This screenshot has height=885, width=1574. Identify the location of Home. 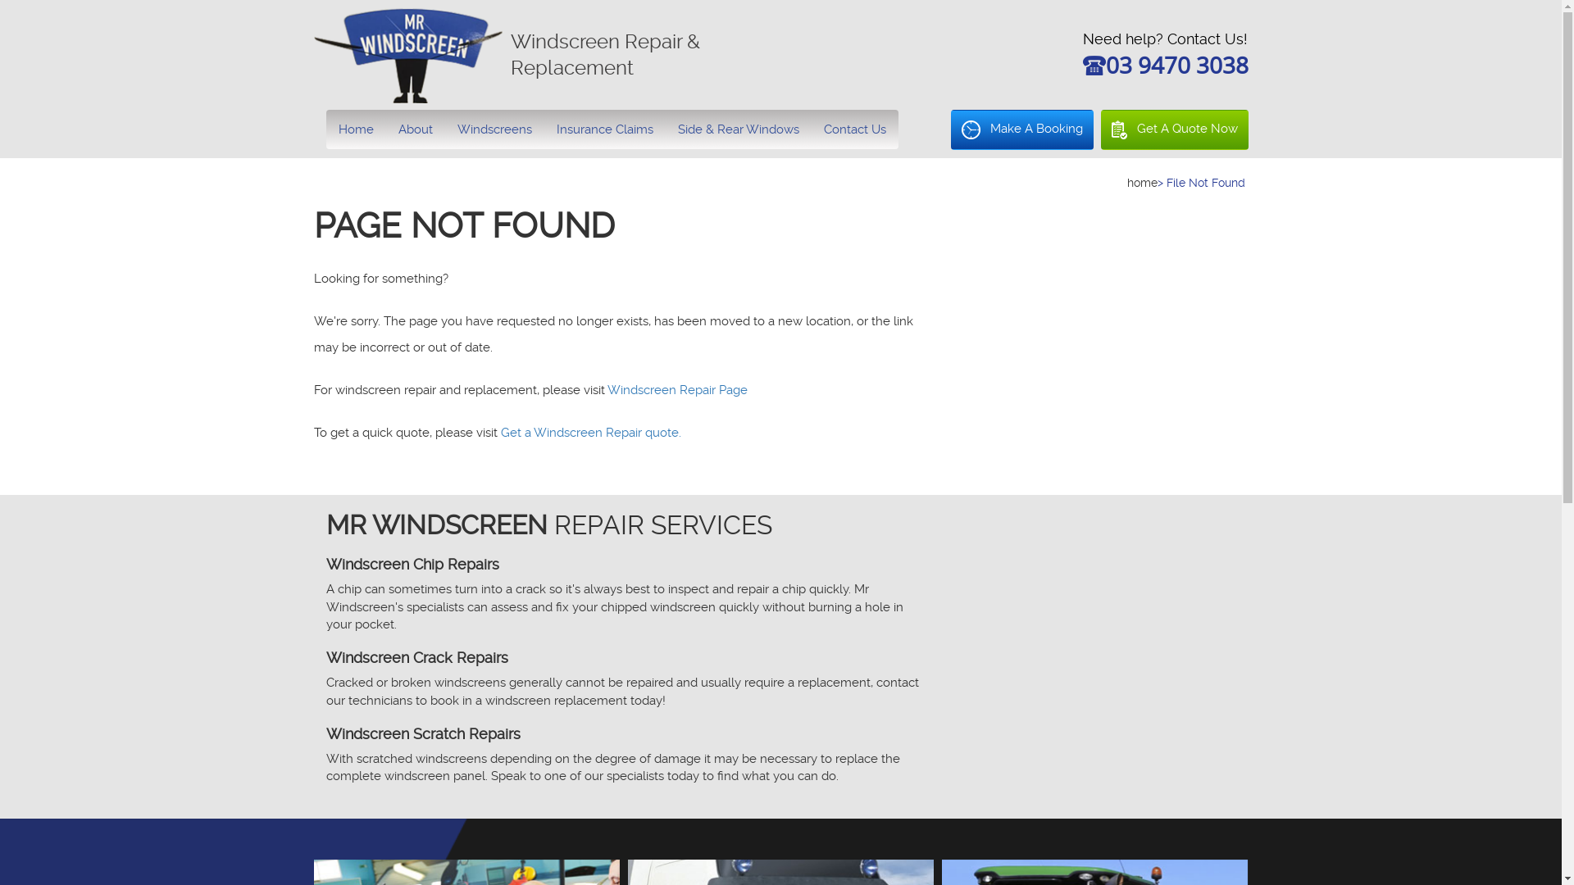
(356, 129).